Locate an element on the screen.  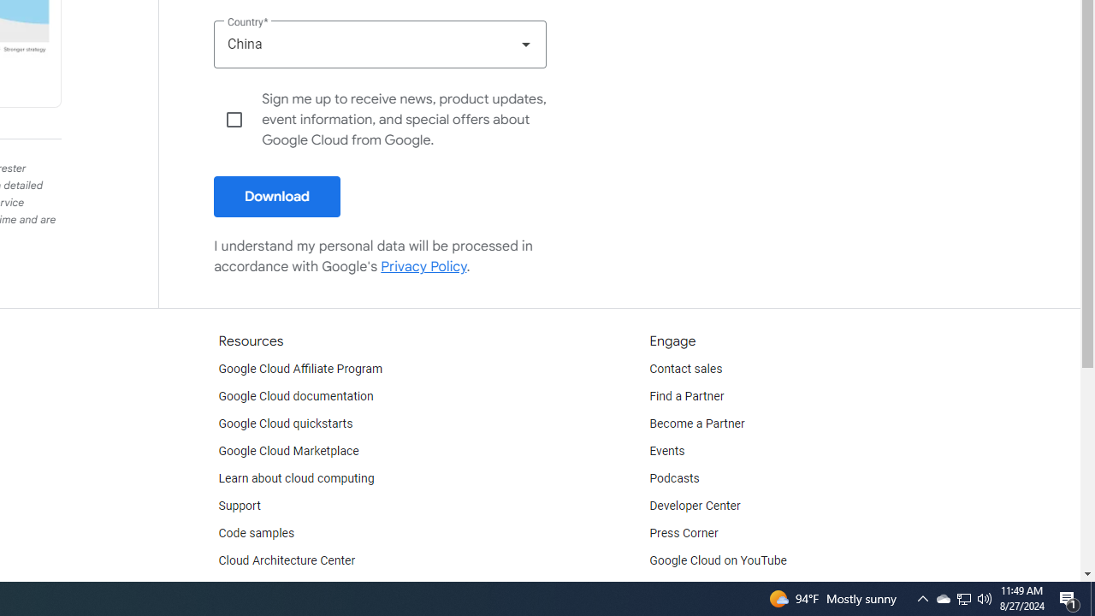
Events is located at coordinates (667, 452).